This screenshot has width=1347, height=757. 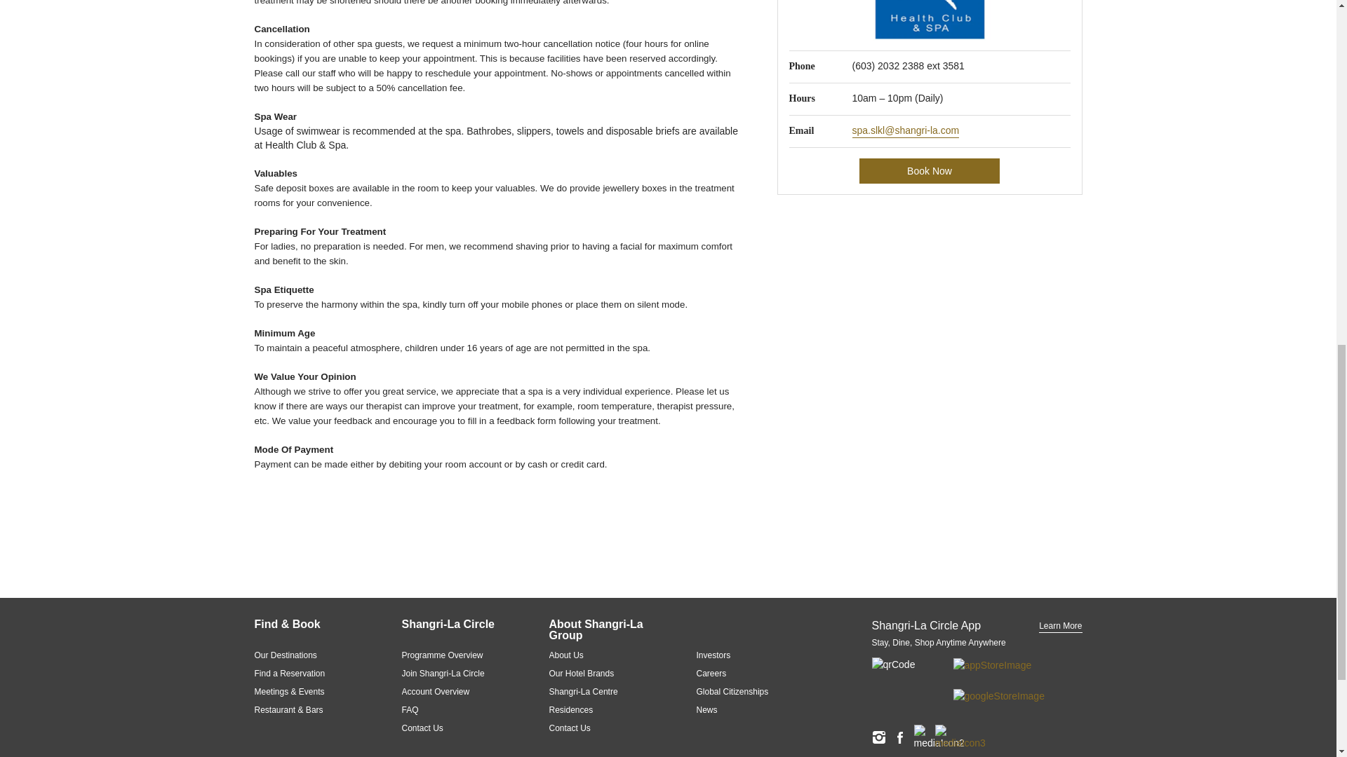 I want to click on News, so click(x=752, y=709).